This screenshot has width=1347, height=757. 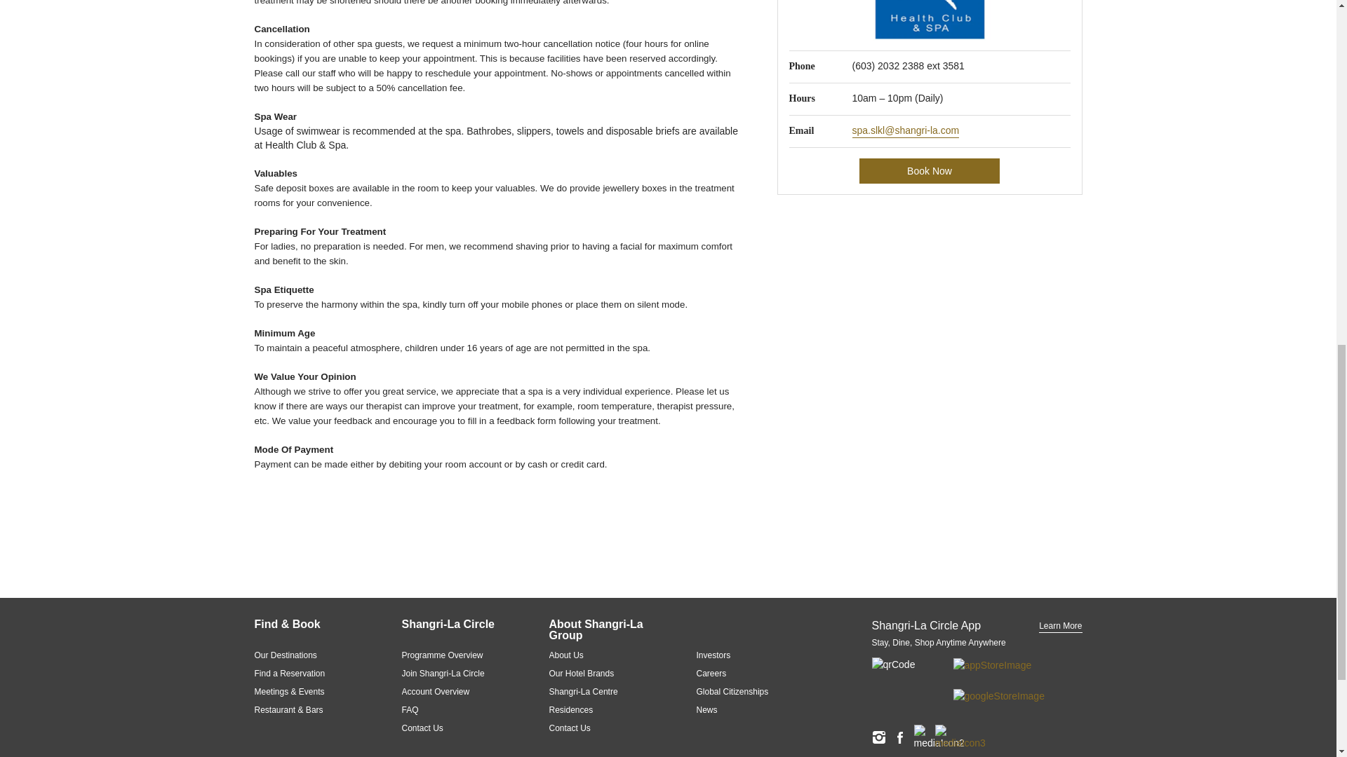 I want to click on News, so click(x=752, y=709).